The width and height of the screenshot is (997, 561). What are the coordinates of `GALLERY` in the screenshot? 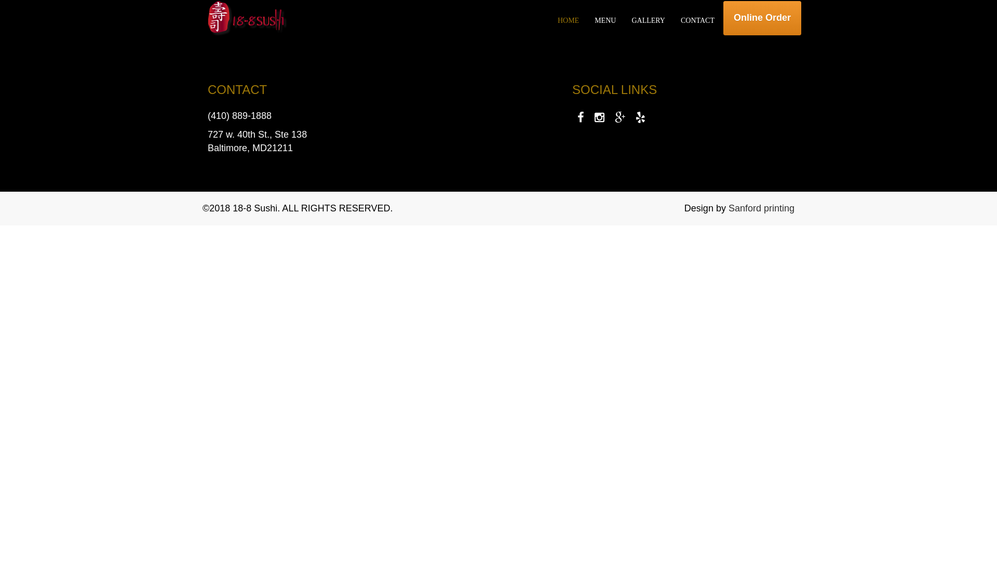 It's located at (648, 21).